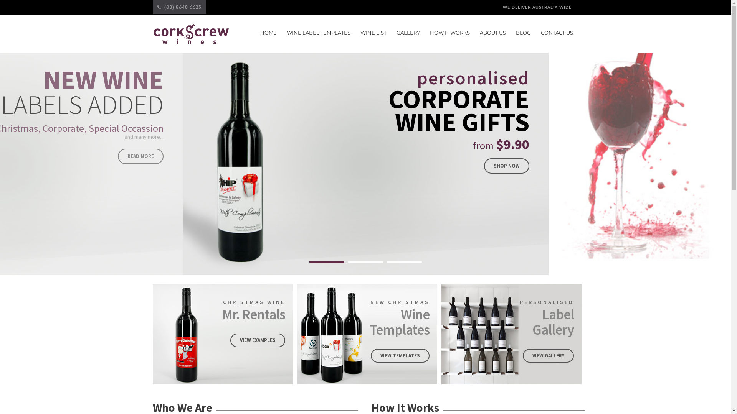 The width and height of the screenshot is (737, 414). Describe the element at coordinates (269, 33) in the screenshot. I see `HOME` at that location.